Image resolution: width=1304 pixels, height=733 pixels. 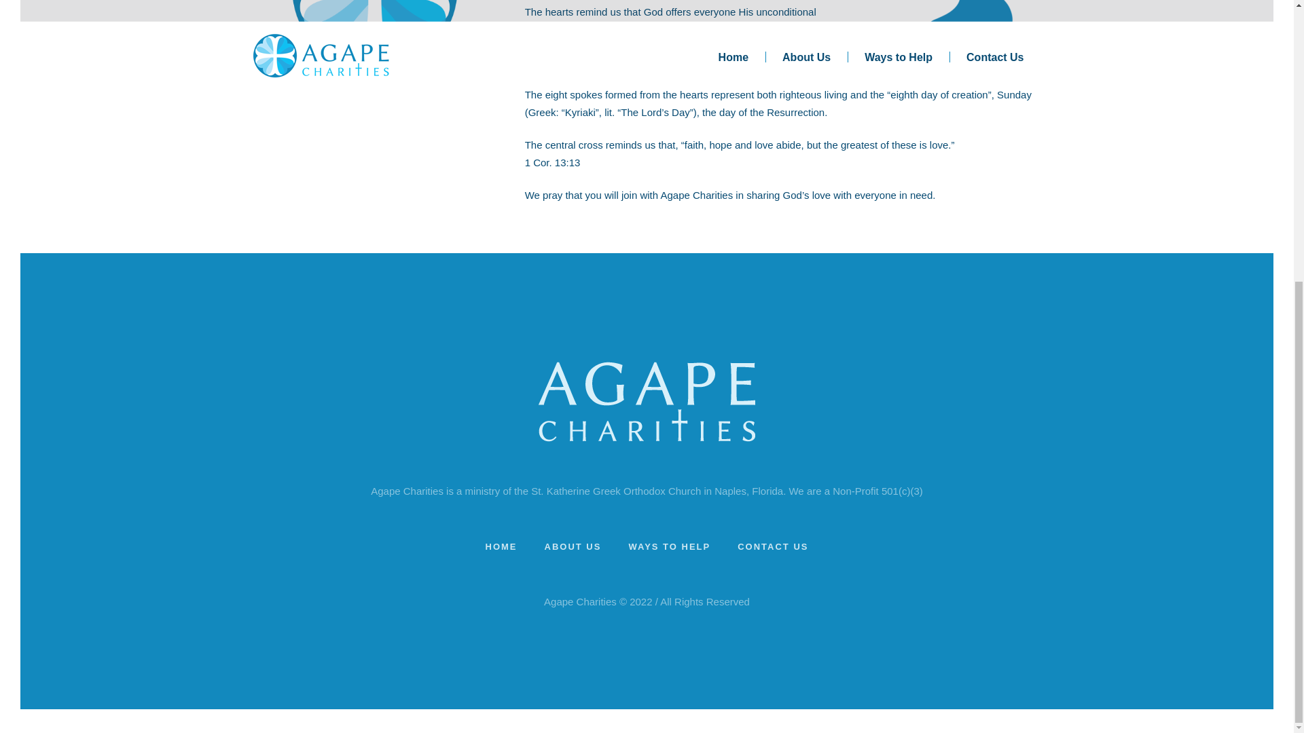 I want to click on HOME, so click(x=501, y=546).